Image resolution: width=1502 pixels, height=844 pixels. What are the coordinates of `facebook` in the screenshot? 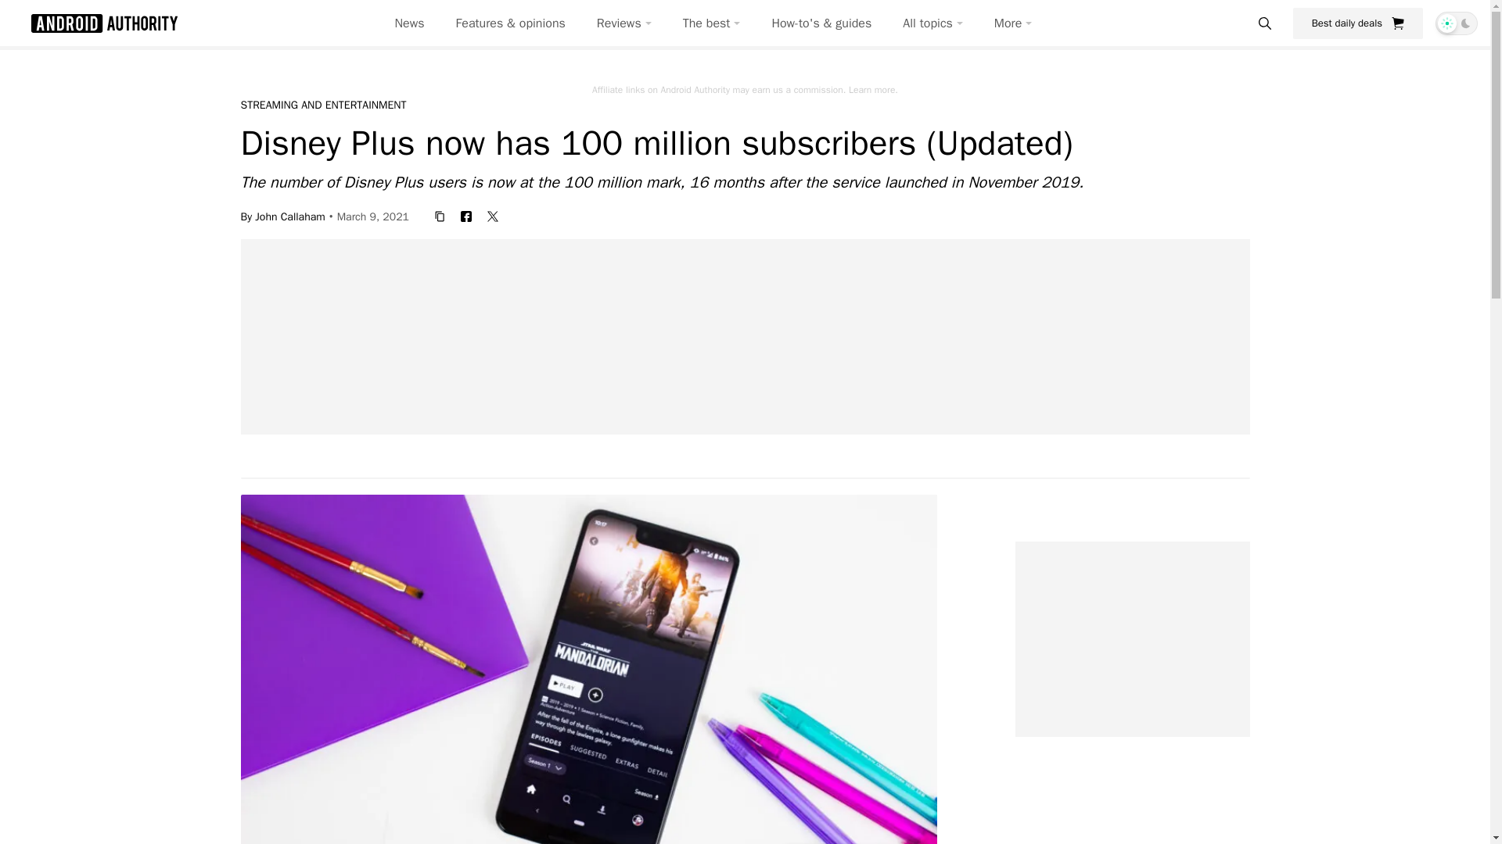 It's located at (466, 216).